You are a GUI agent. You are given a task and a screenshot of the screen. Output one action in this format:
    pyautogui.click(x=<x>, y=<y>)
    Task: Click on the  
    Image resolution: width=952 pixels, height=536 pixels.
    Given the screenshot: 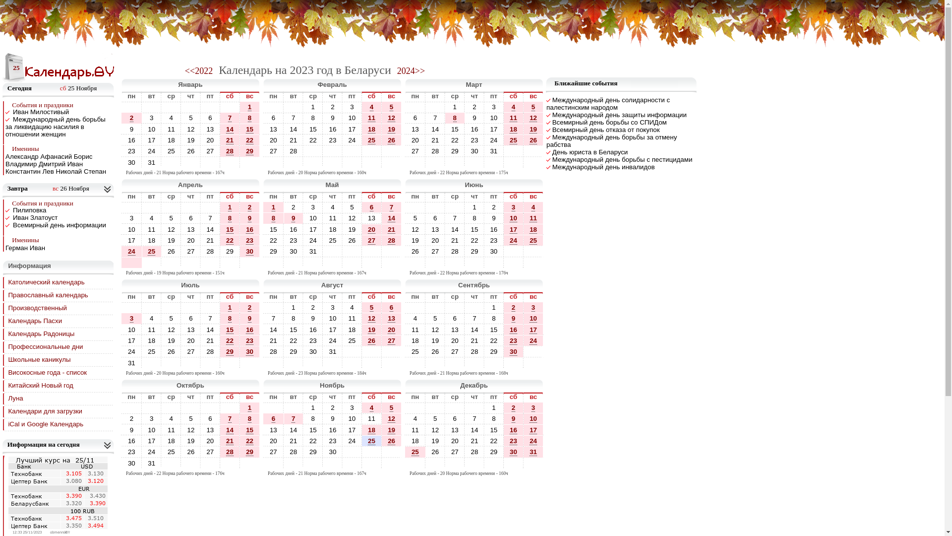 What is the action you would take?
    pyautogui.click(x=191, y=207)
    